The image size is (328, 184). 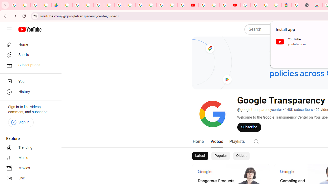 I want to click on YouTube, so click(x=140, y=5).